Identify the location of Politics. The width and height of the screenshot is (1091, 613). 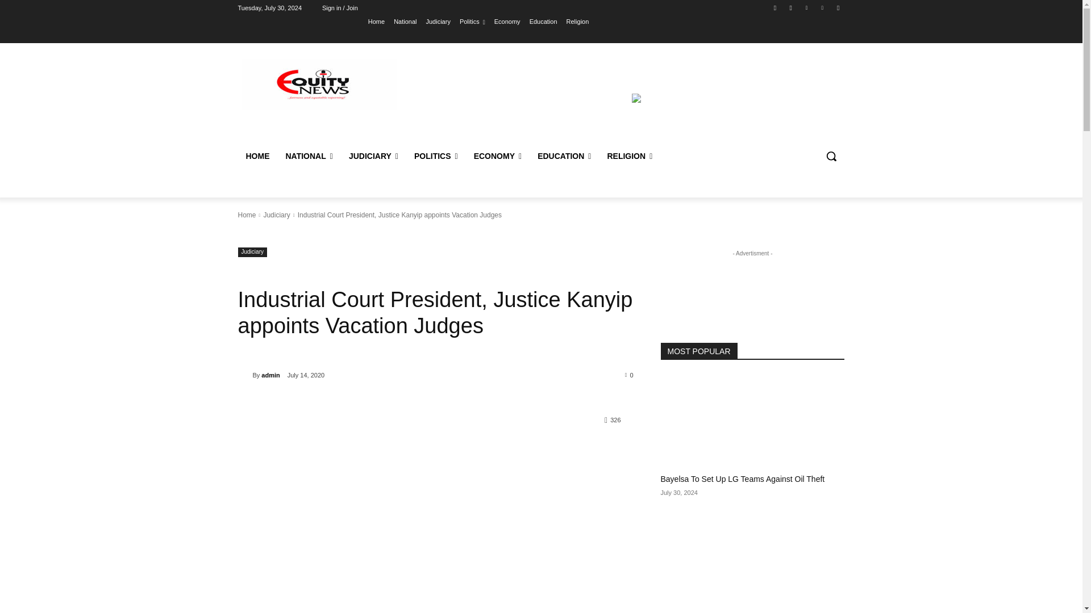
(472, 21).